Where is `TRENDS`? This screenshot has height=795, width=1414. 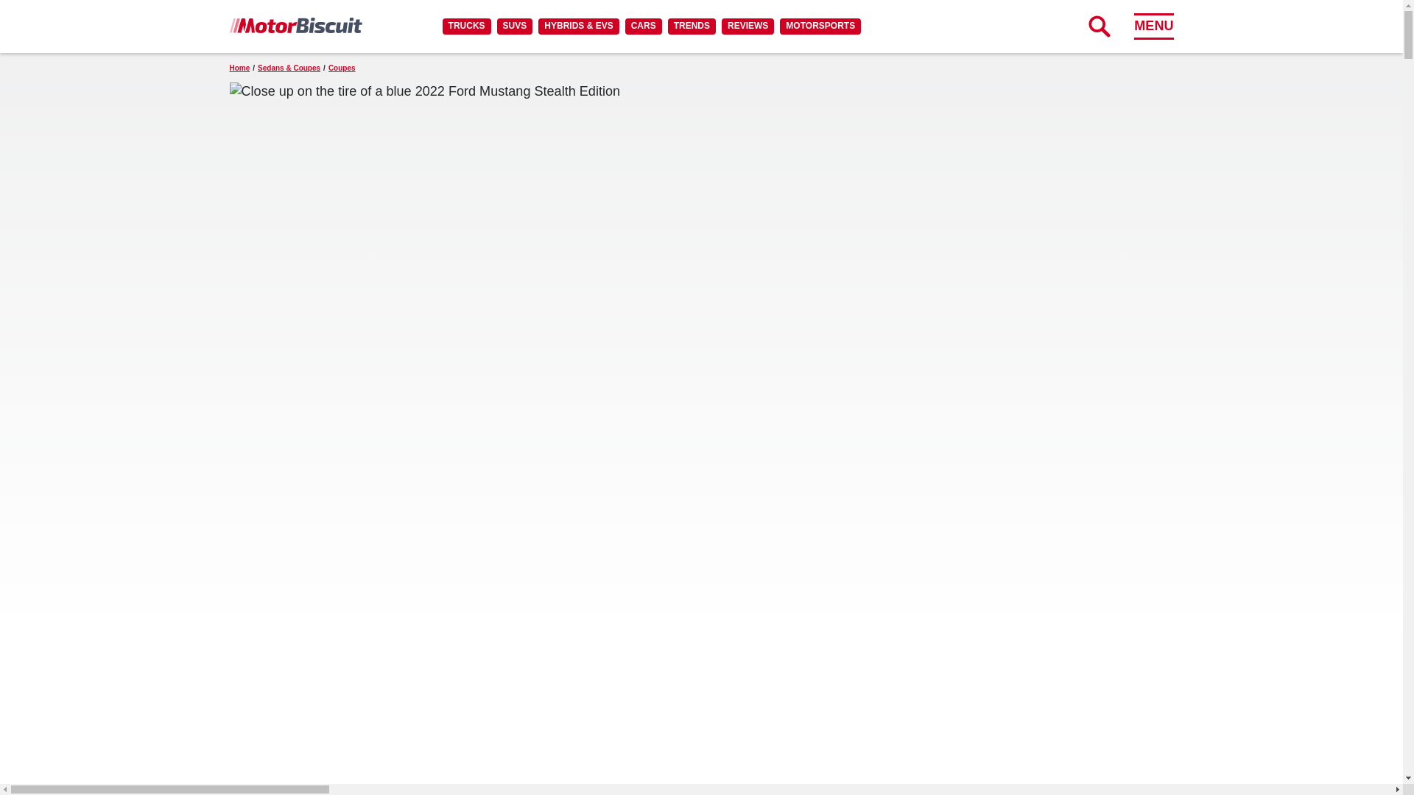 TRENDS is located at coordinates (691, 26).